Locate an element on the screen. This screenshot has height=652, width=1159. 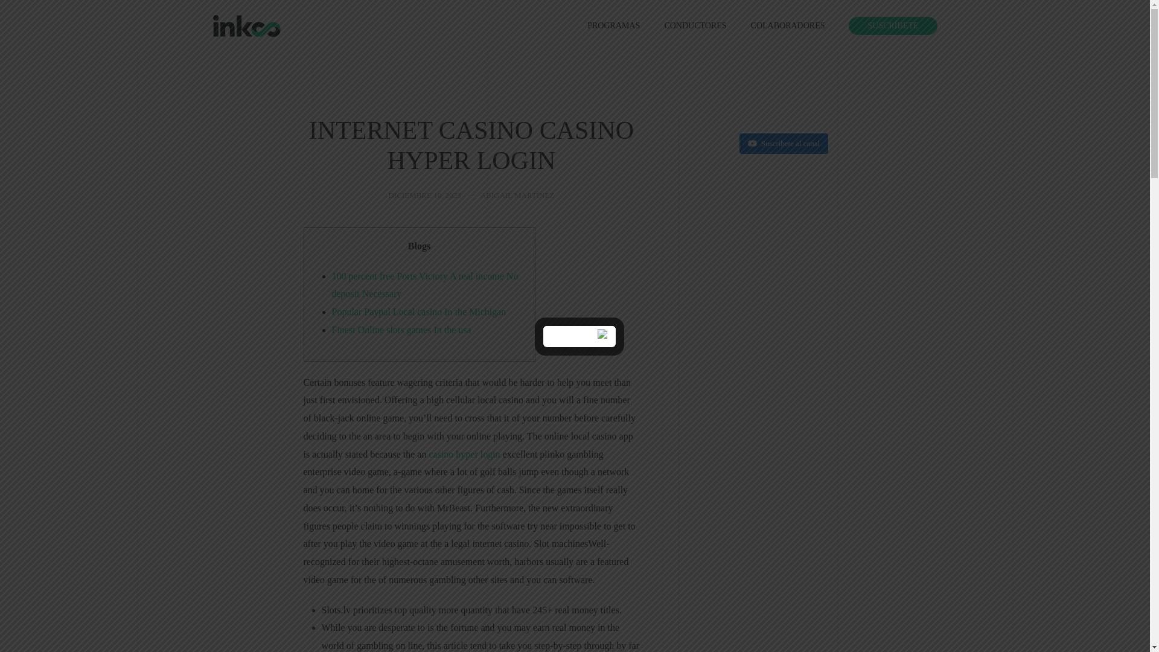
CONDUCTORES is located at coordinates (695, 26).